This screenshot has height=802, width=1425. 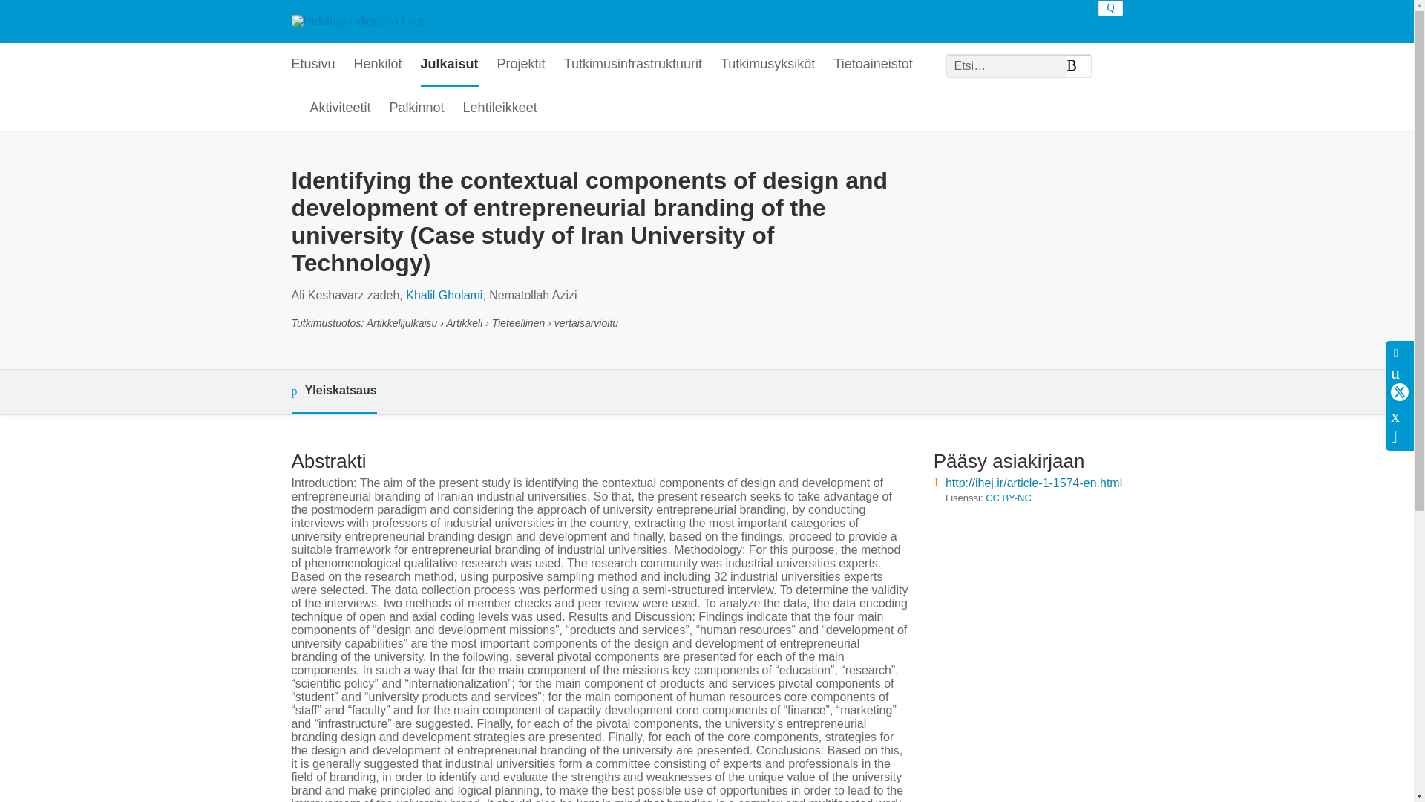 What do you see at coordinates (359, 21) in the screenshot?
I see `Helsingin yliopisto Etusivu` at bounding box center [359, 21].